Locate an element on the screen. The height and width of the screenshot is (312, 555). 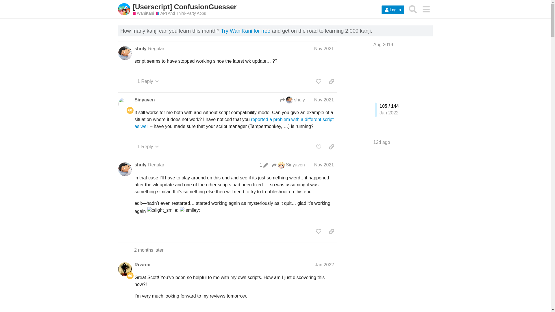
reported a problem with a different script as well is located at coordinates (234, 123).